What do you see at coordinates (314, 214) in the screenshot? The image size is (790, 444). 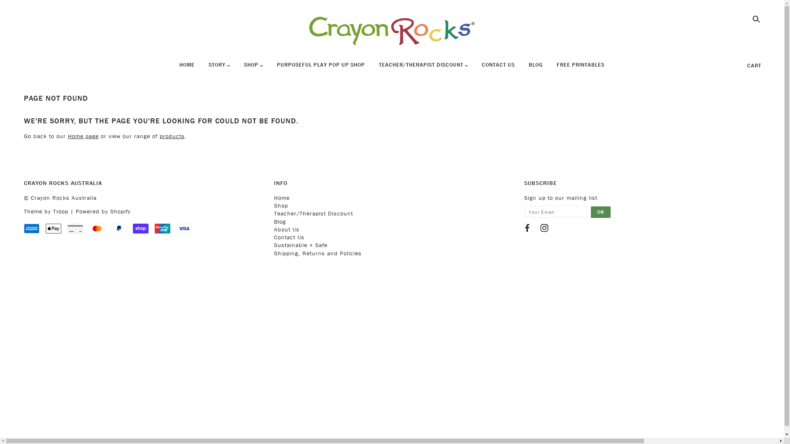 I see `Teacher/Therapist Discount` at bounding box center [314, 214].